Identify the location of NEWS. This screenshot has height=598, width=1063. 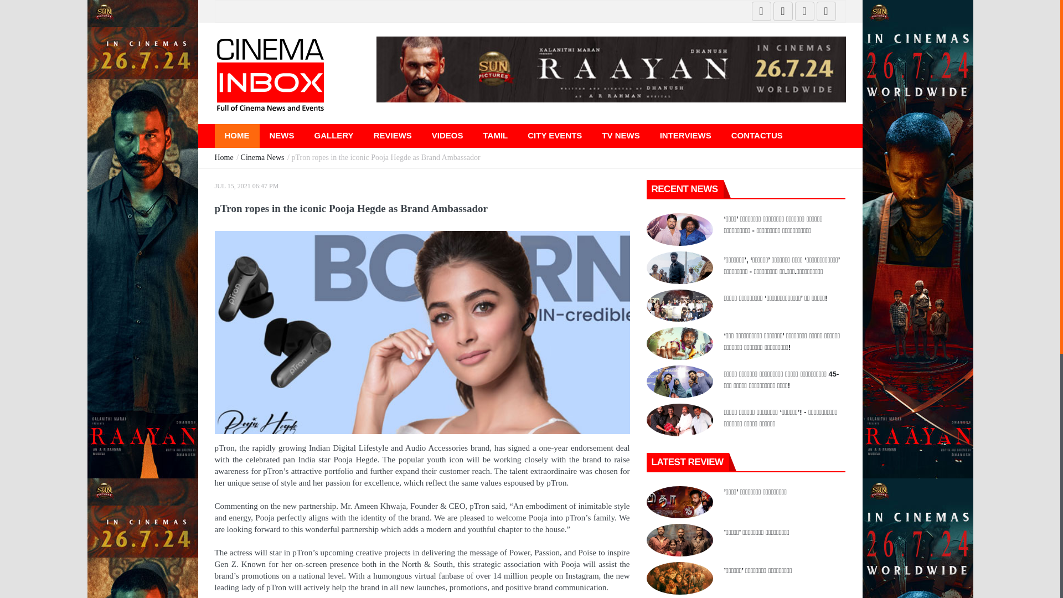
(281, 135).